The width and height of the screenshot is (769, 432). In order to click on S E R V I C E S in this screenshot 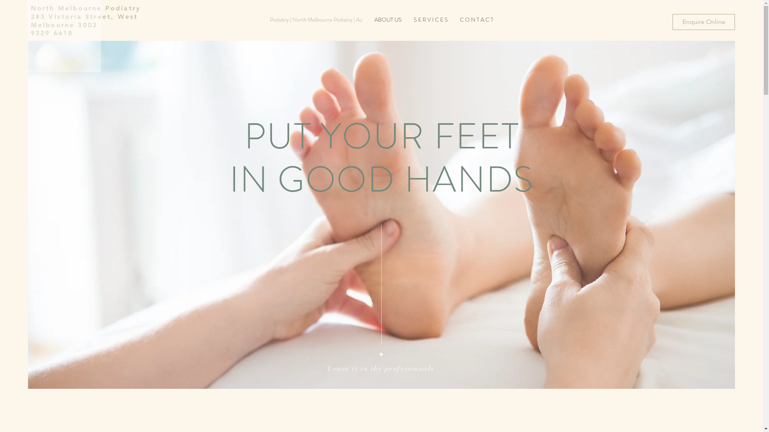, I will do `click(431, 20)`.